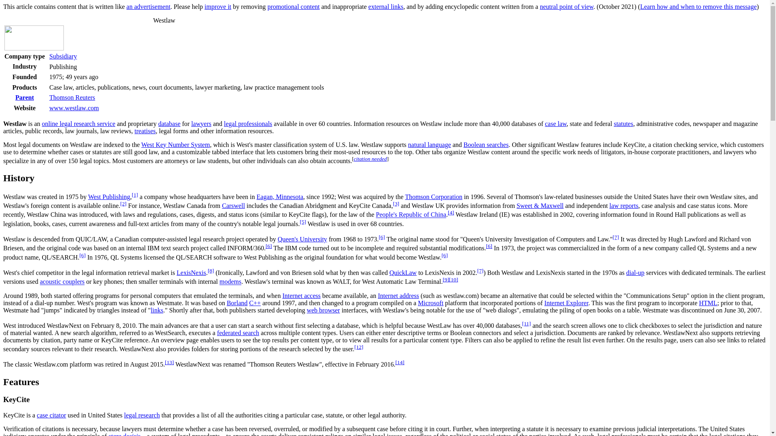 Image resolution: width=776 pixels, height=436 pixels. Describe the element at coordinates (429, 145) in the screenshot. I see `natural language` at that location.